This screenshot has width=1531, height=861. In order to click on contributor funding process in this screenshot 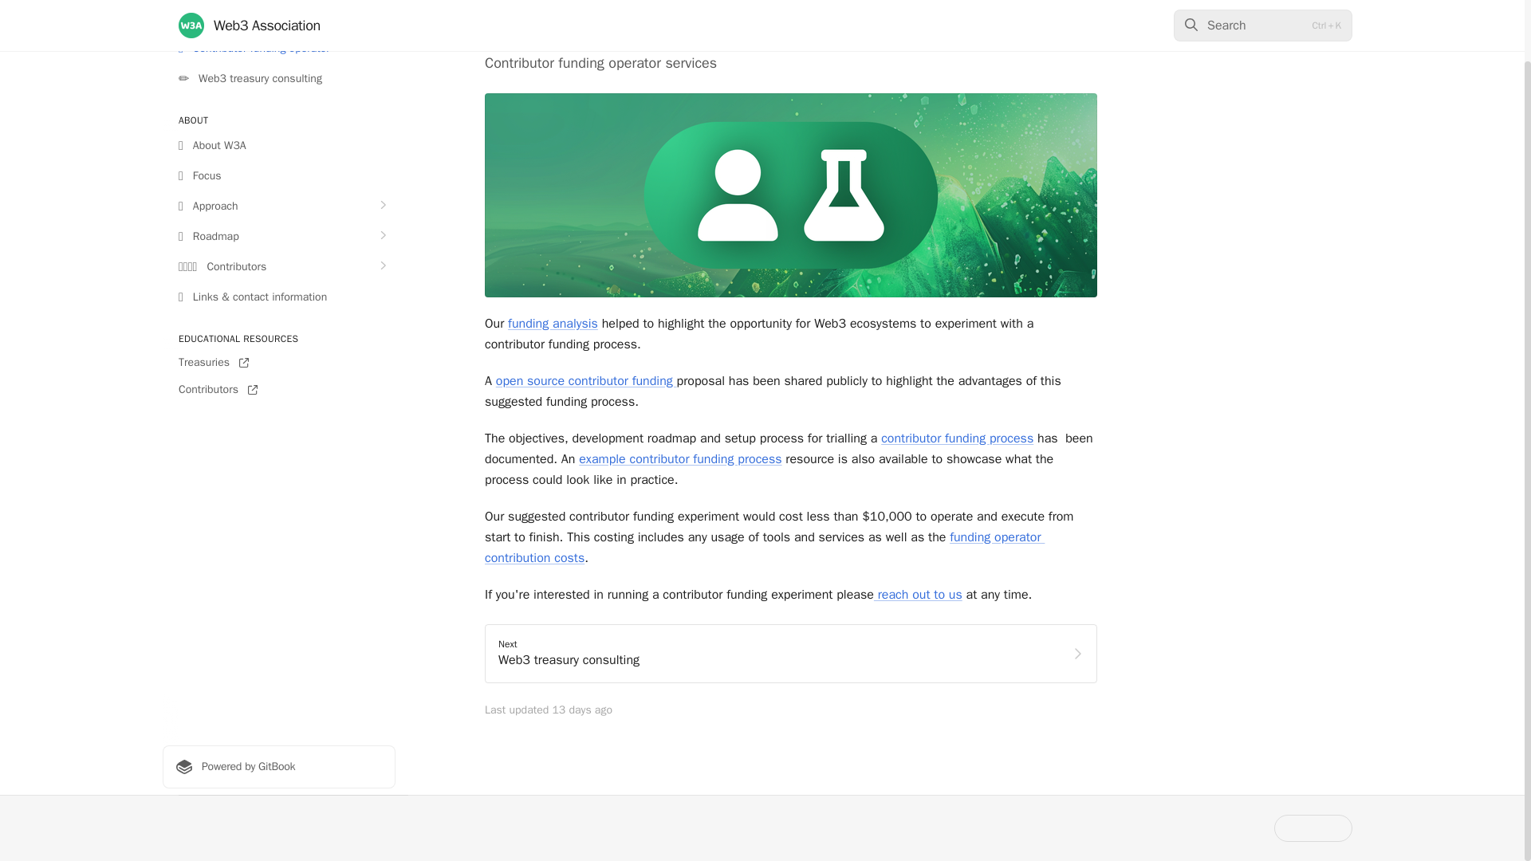, I will do `click(957, 438)`.